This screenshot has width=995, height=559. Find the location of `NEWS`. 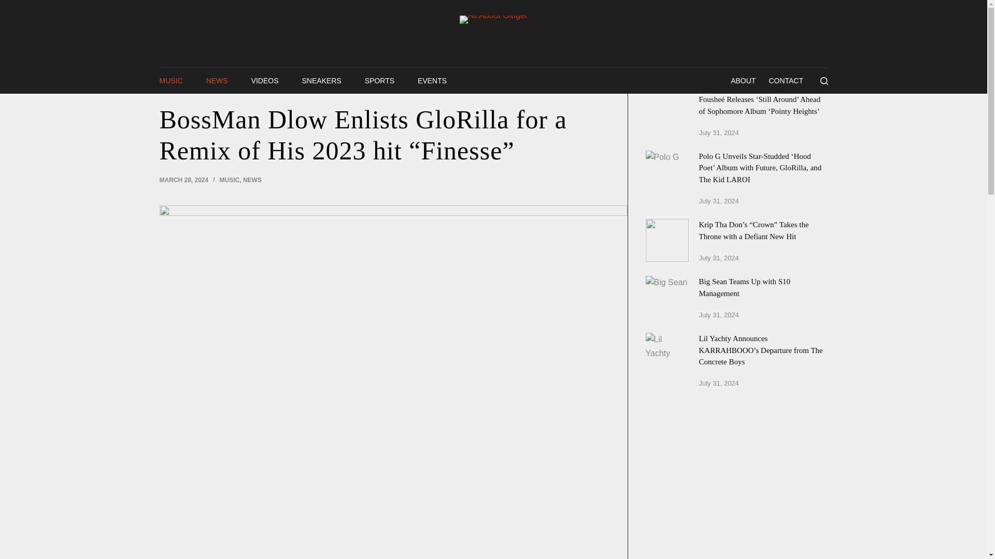

NEWS is located at coordinates (252, 180).